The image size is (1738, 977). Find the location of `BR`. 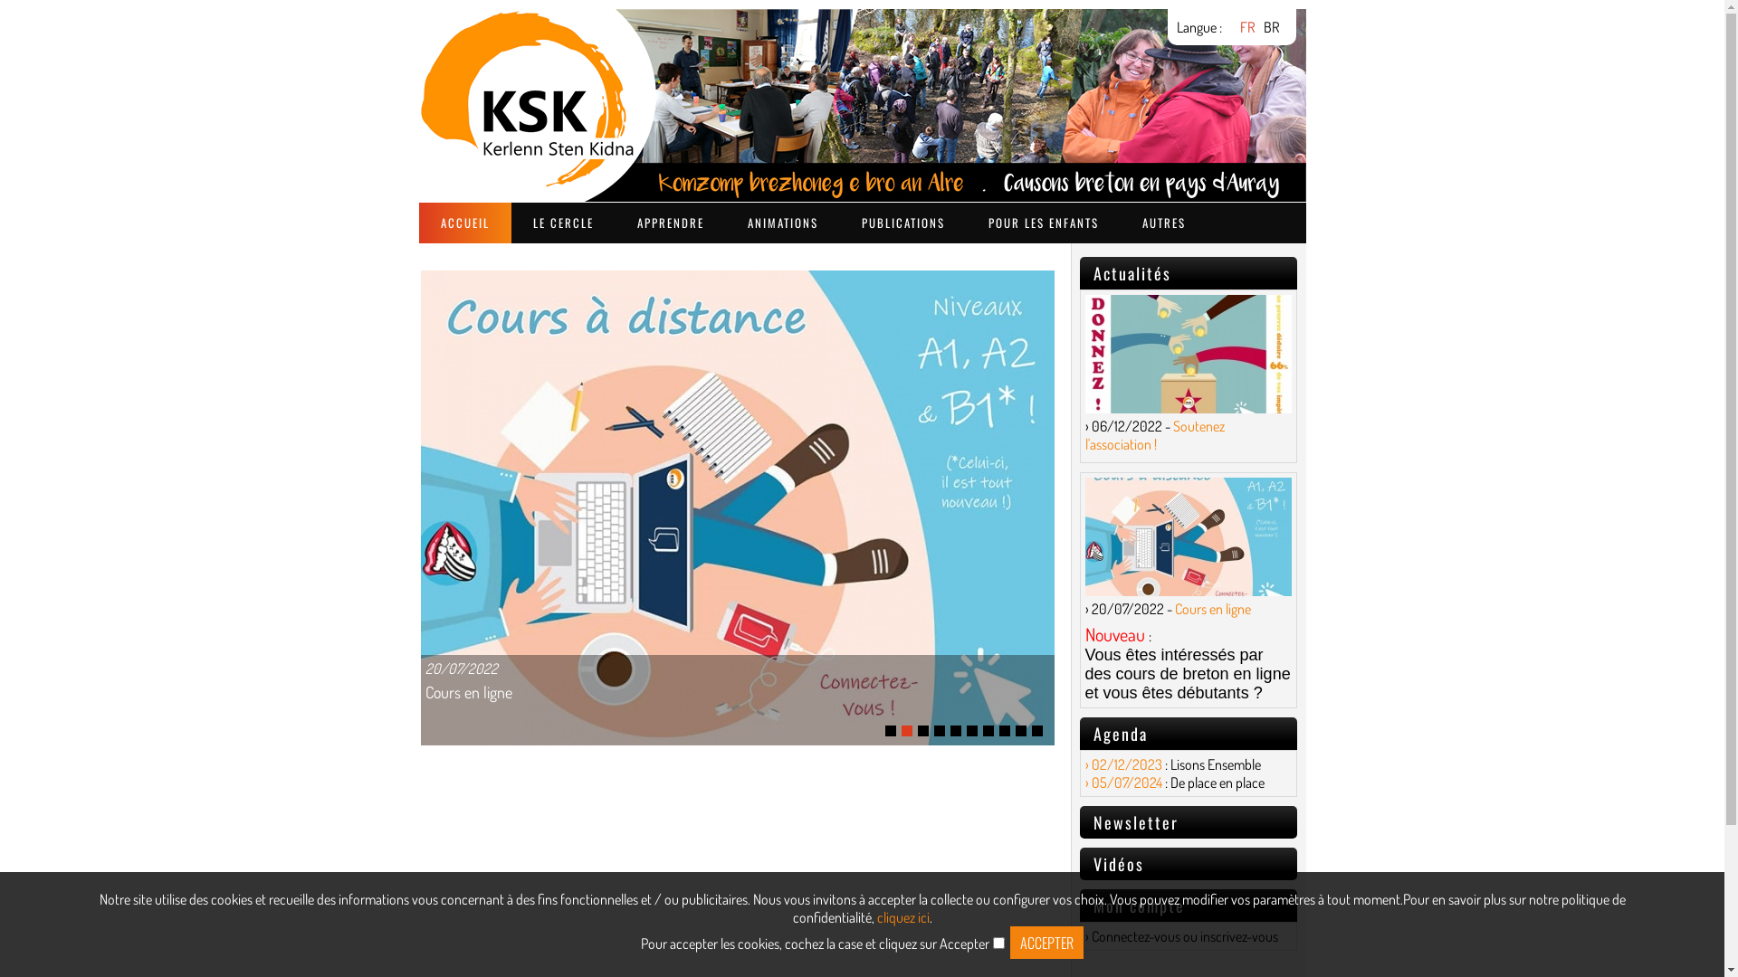

BR is located at coordinates (1271, 27).